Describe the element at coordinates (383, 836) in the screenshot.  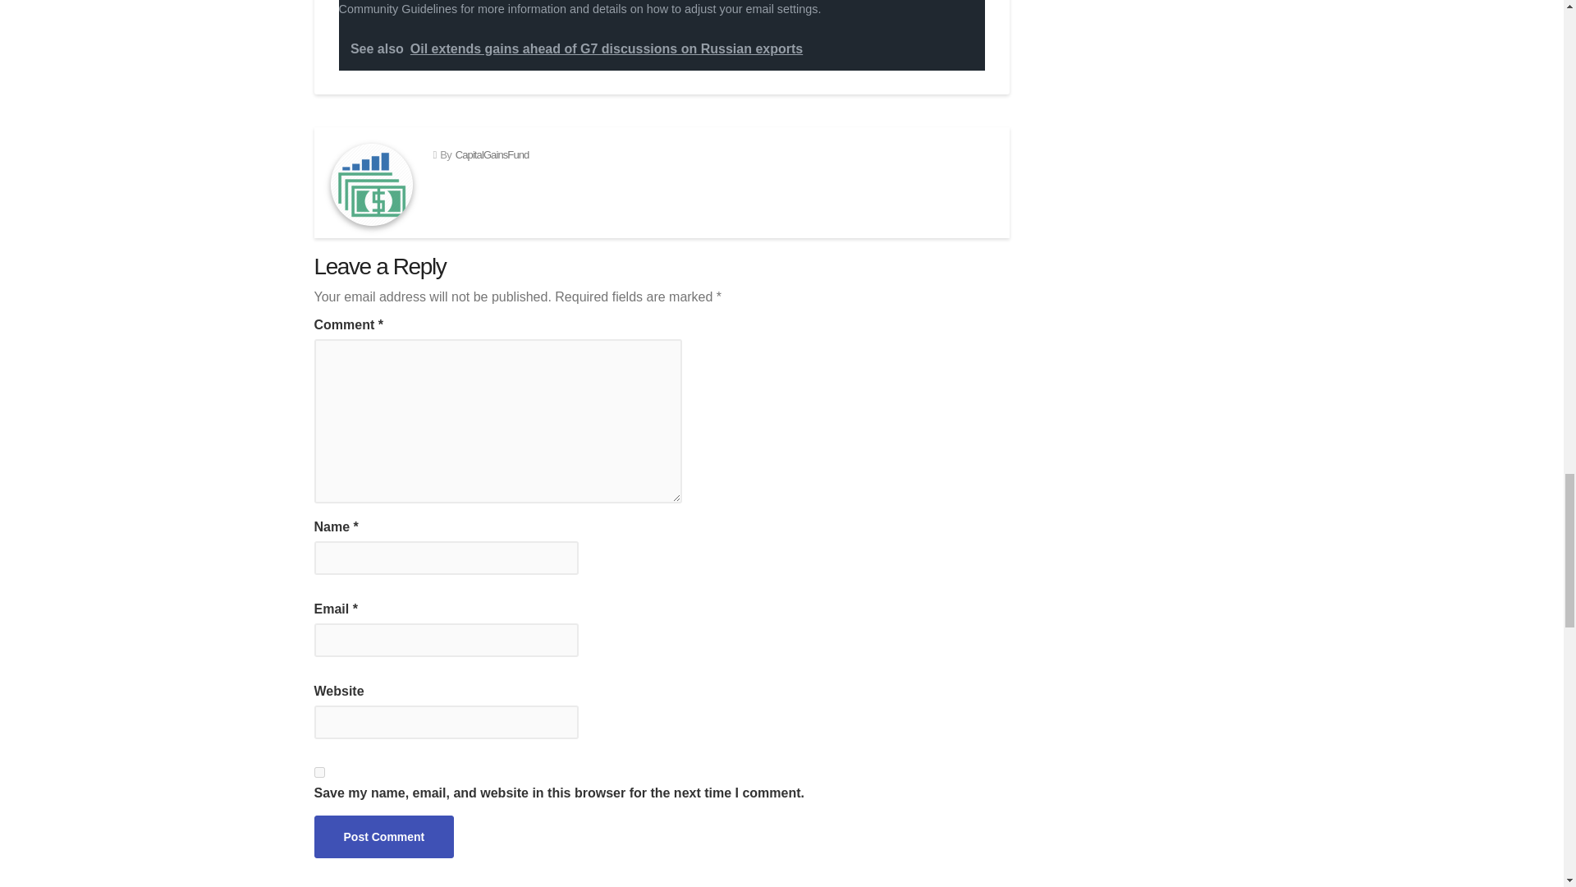
I see `Post Comment` at that location.